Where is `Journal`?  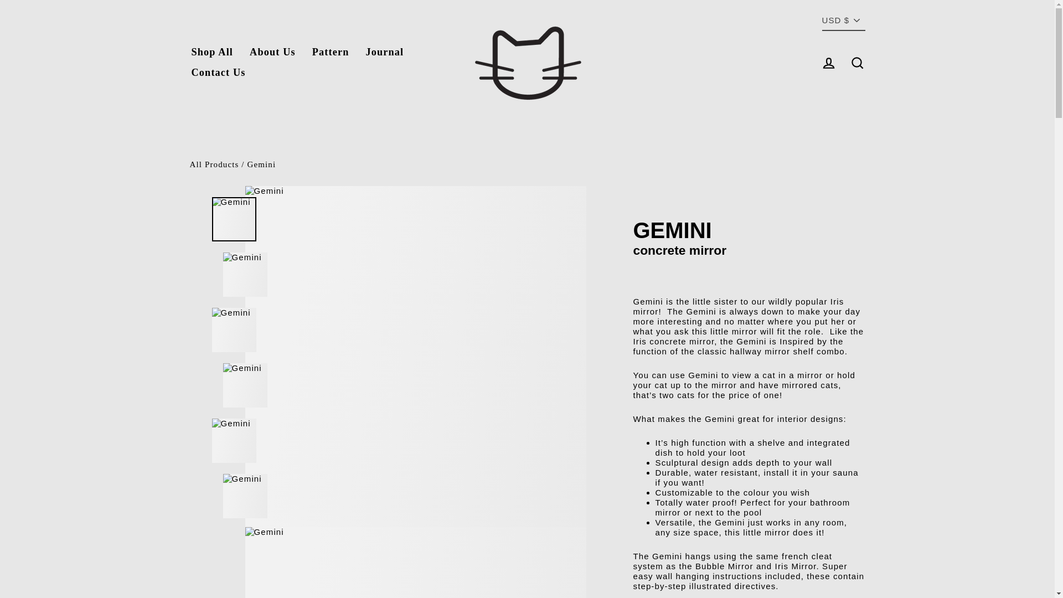 Journal is located at coordinates (384, 53).